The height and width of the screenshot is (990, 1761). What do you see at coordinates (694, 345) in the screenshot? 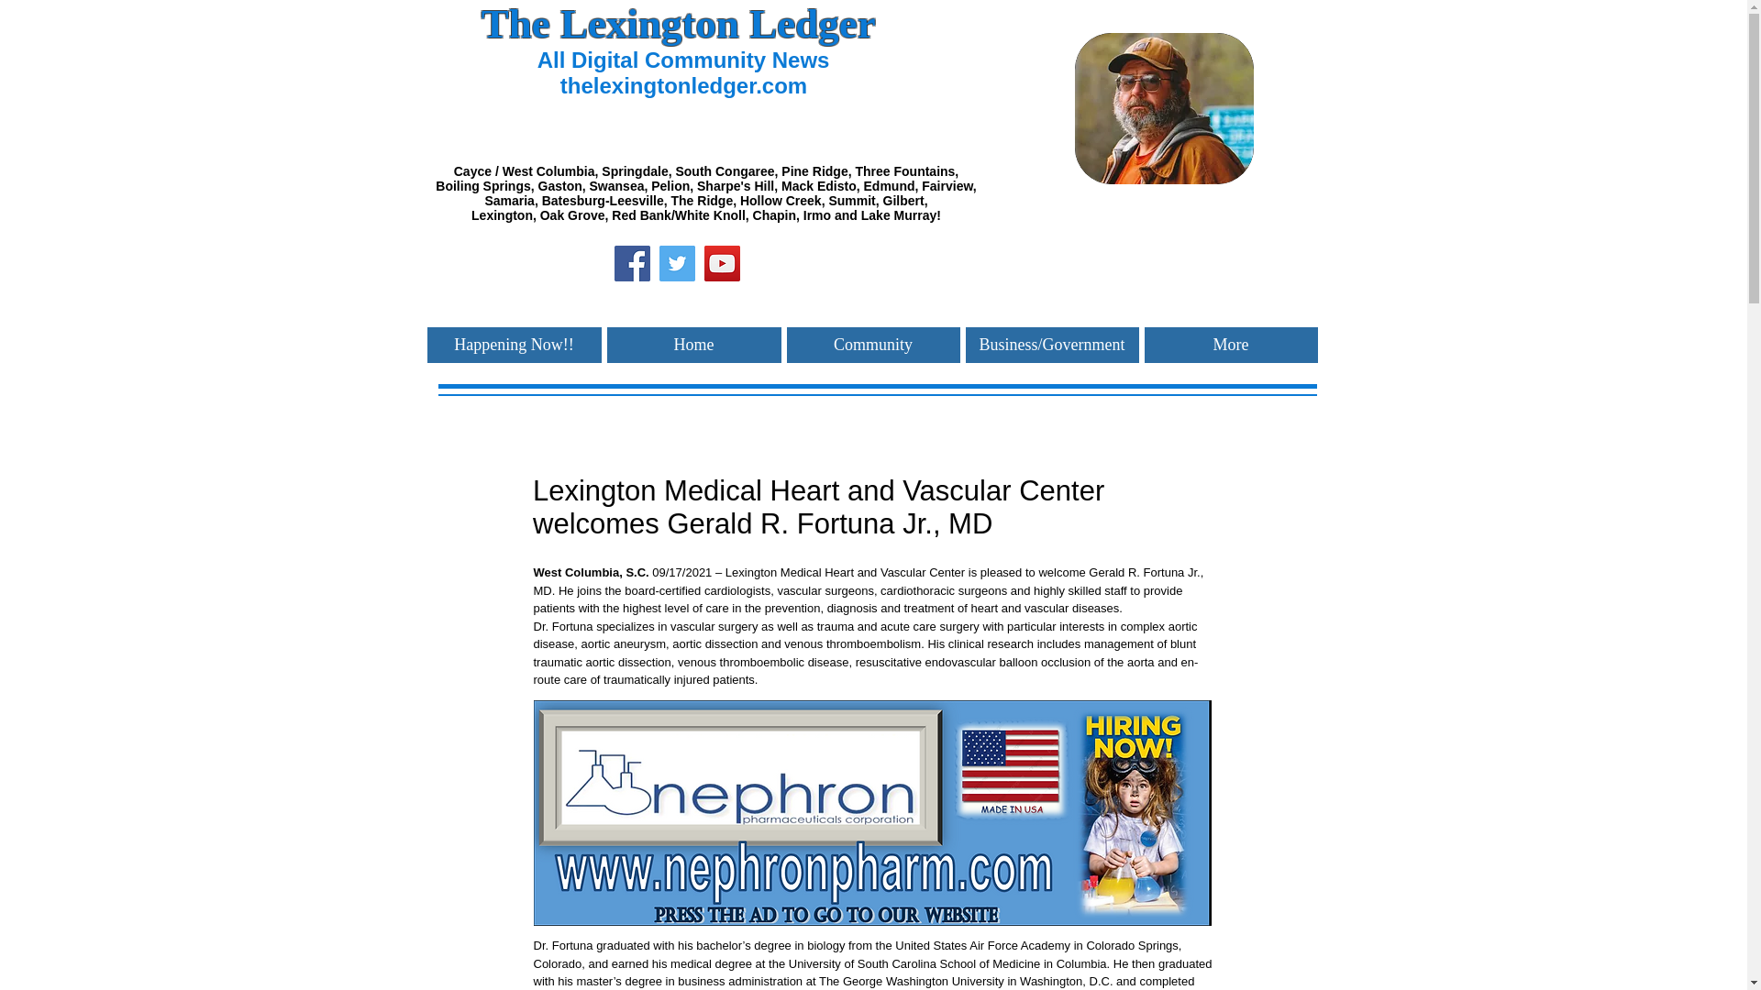
I see `Home` at bounding box center [694, 345].